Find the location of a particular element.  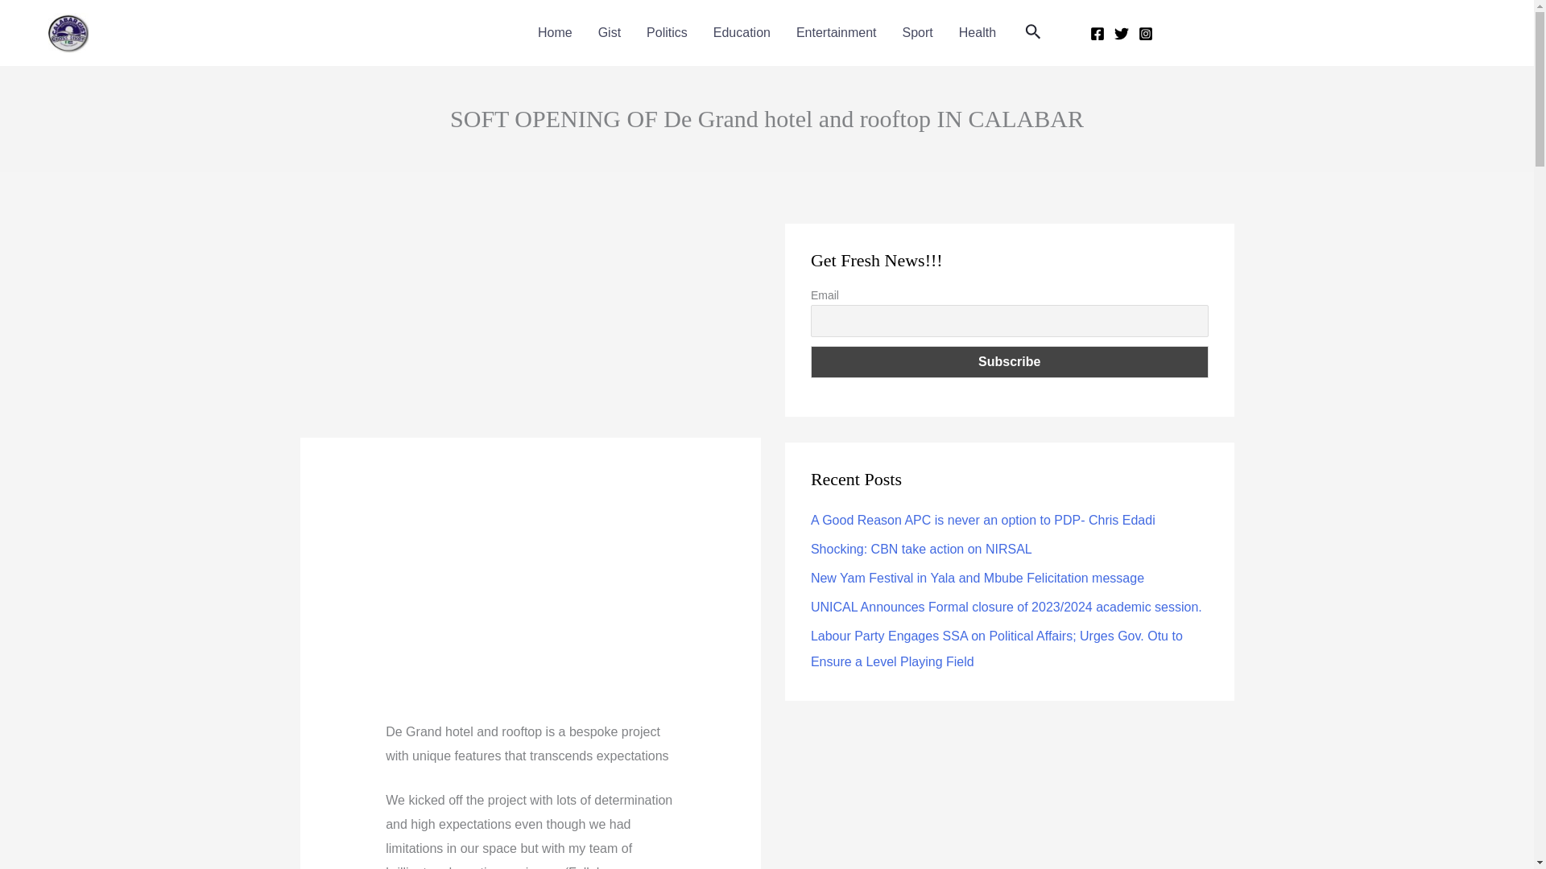

New Yam Festival in Yala and Mbube Felicitation message is located at coordinates (977, 578).